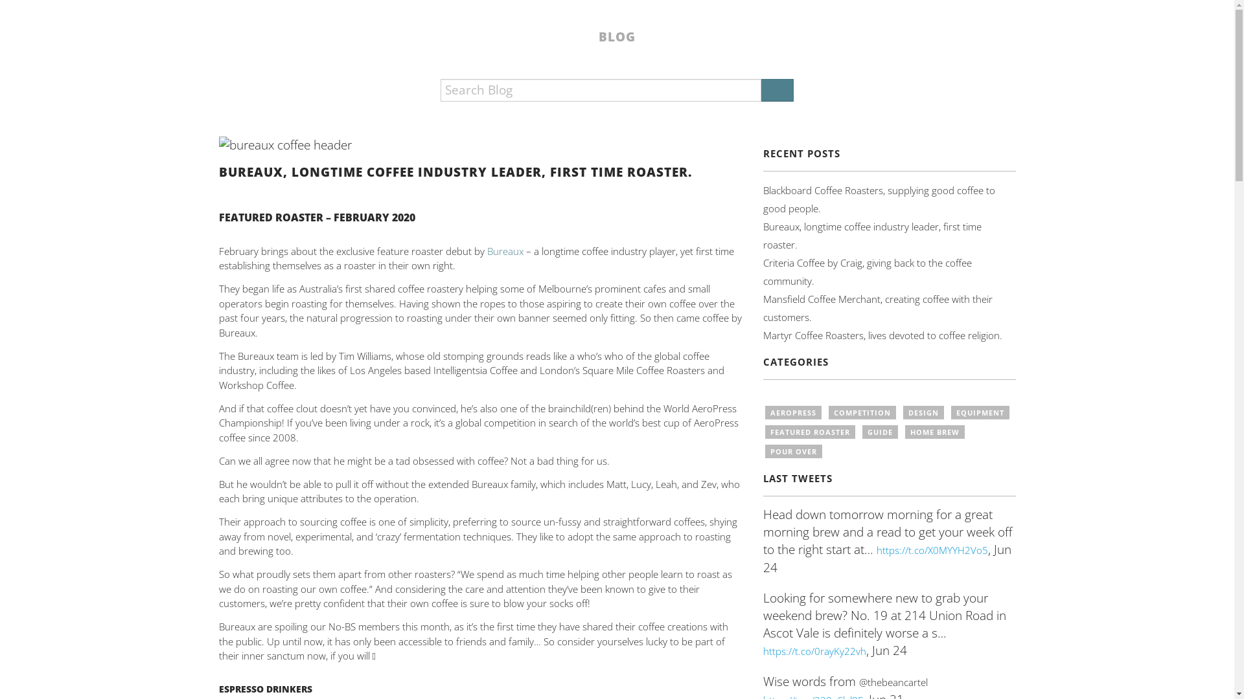 This screenshot has height=699, width=1244. Describe the element at coordinates (934, 432) in the screenshot. I see `HOME BREW` at that location.